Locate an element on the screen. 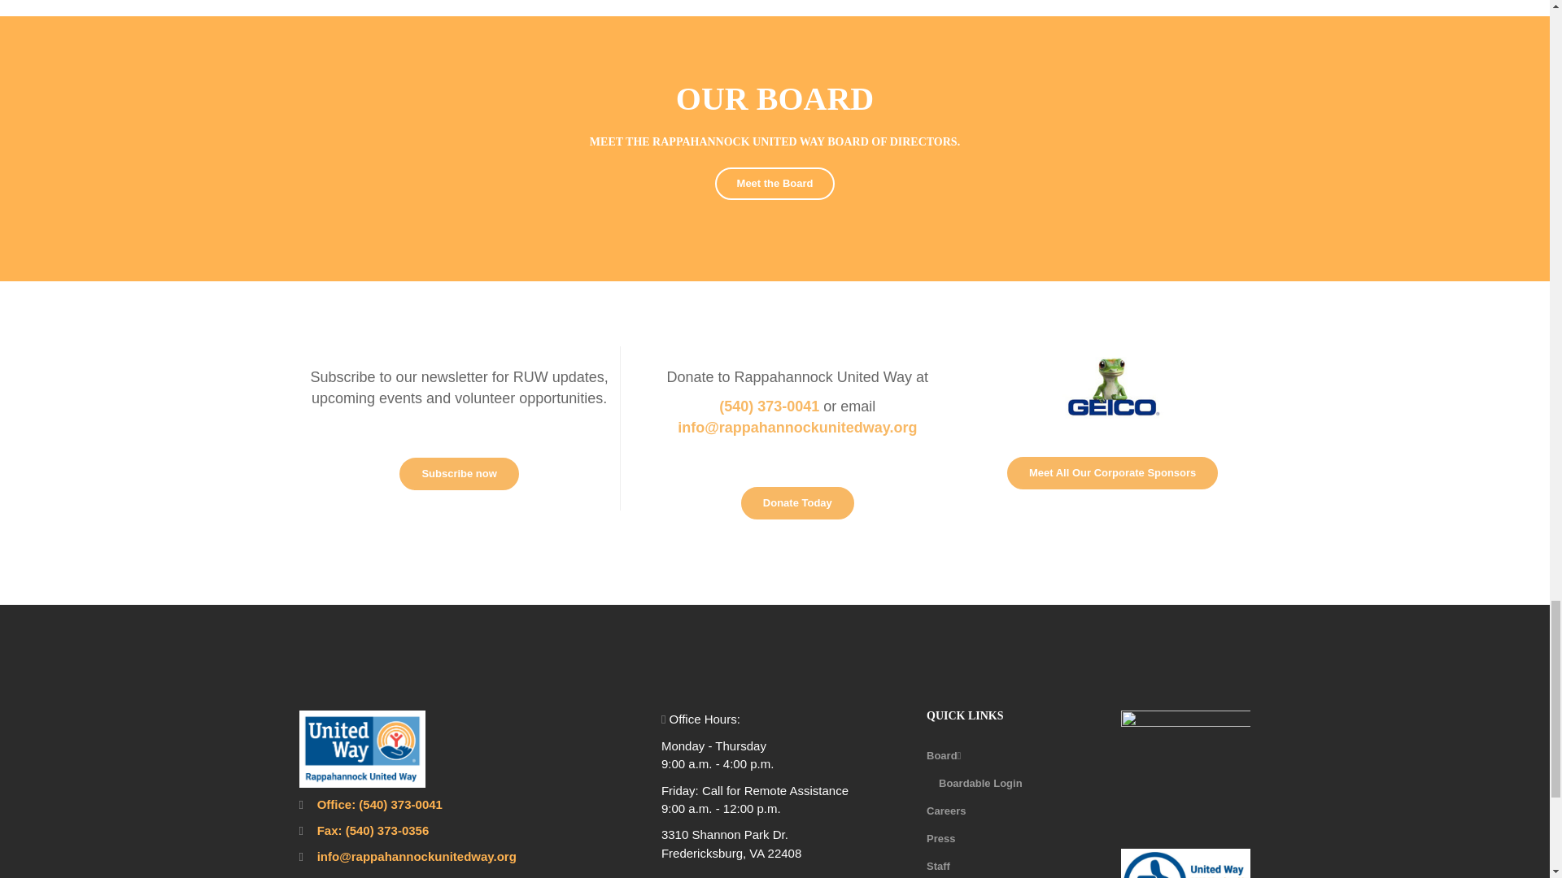 The height and width of the screenshot is (878, 1562). geico is located at coordinates (1113, 386).